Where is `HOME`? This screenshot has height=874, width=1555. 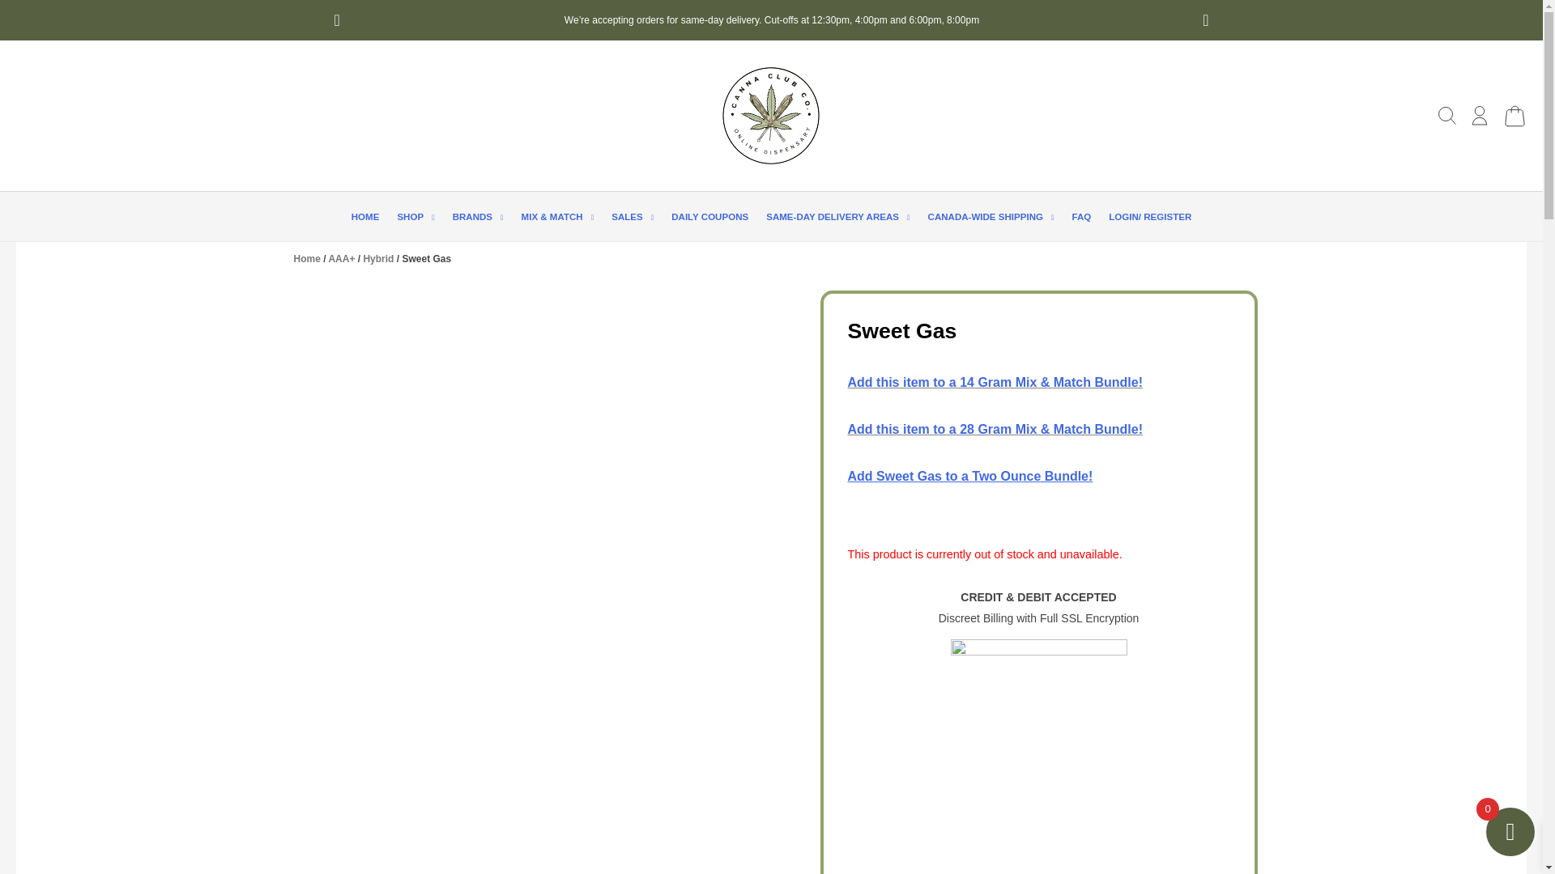 HOME is located at coordinates (365, 217).